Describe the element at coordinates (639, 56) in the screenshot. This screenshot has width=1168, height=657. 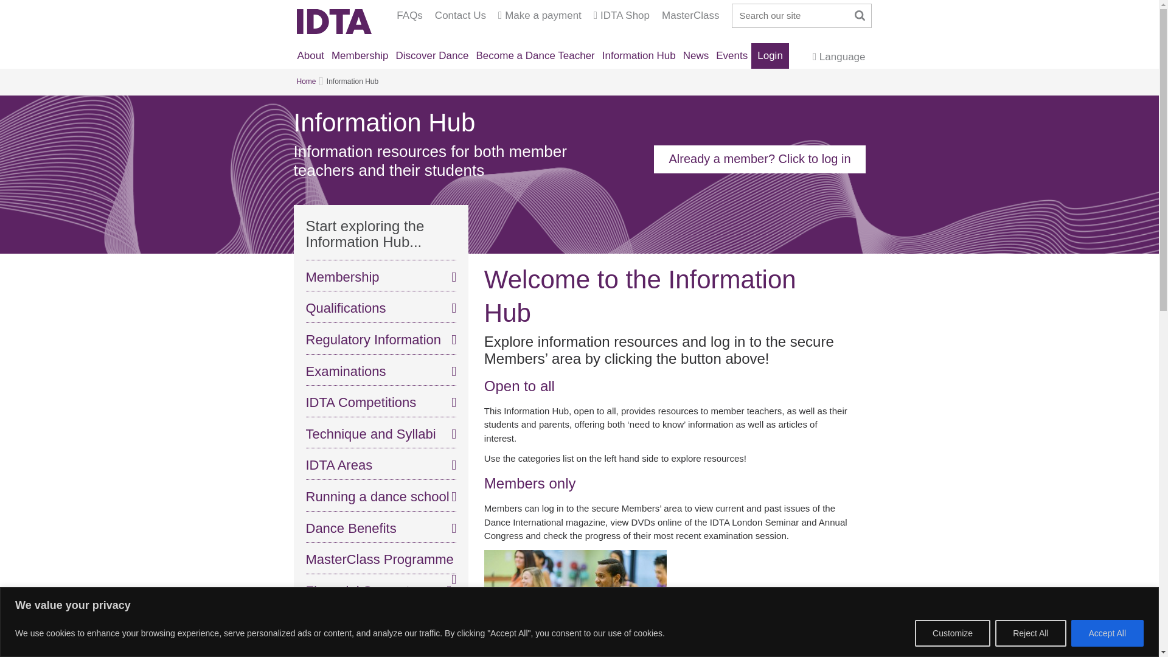
I see `Information Hub` at that location.